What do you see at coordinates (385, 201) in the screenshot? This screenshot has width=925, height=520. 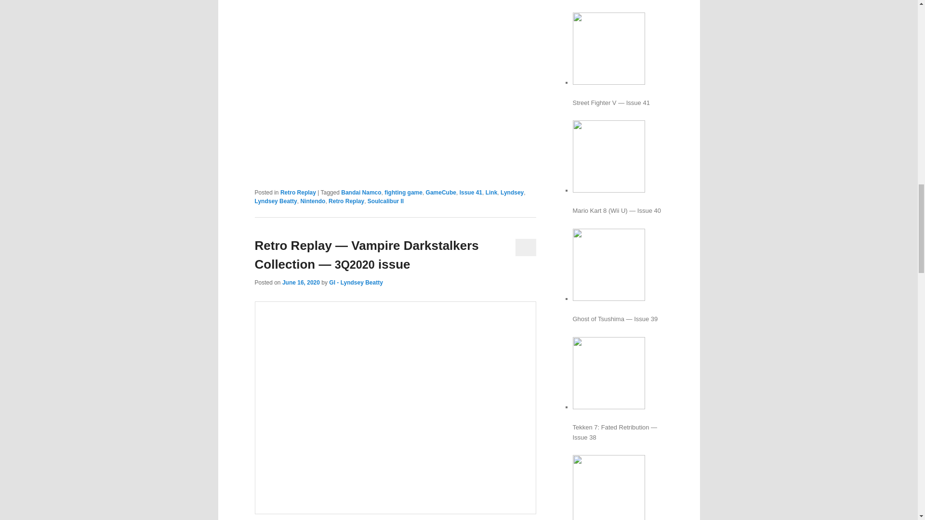 I see `Soulcalibur II` at bounding box center [385, 201].